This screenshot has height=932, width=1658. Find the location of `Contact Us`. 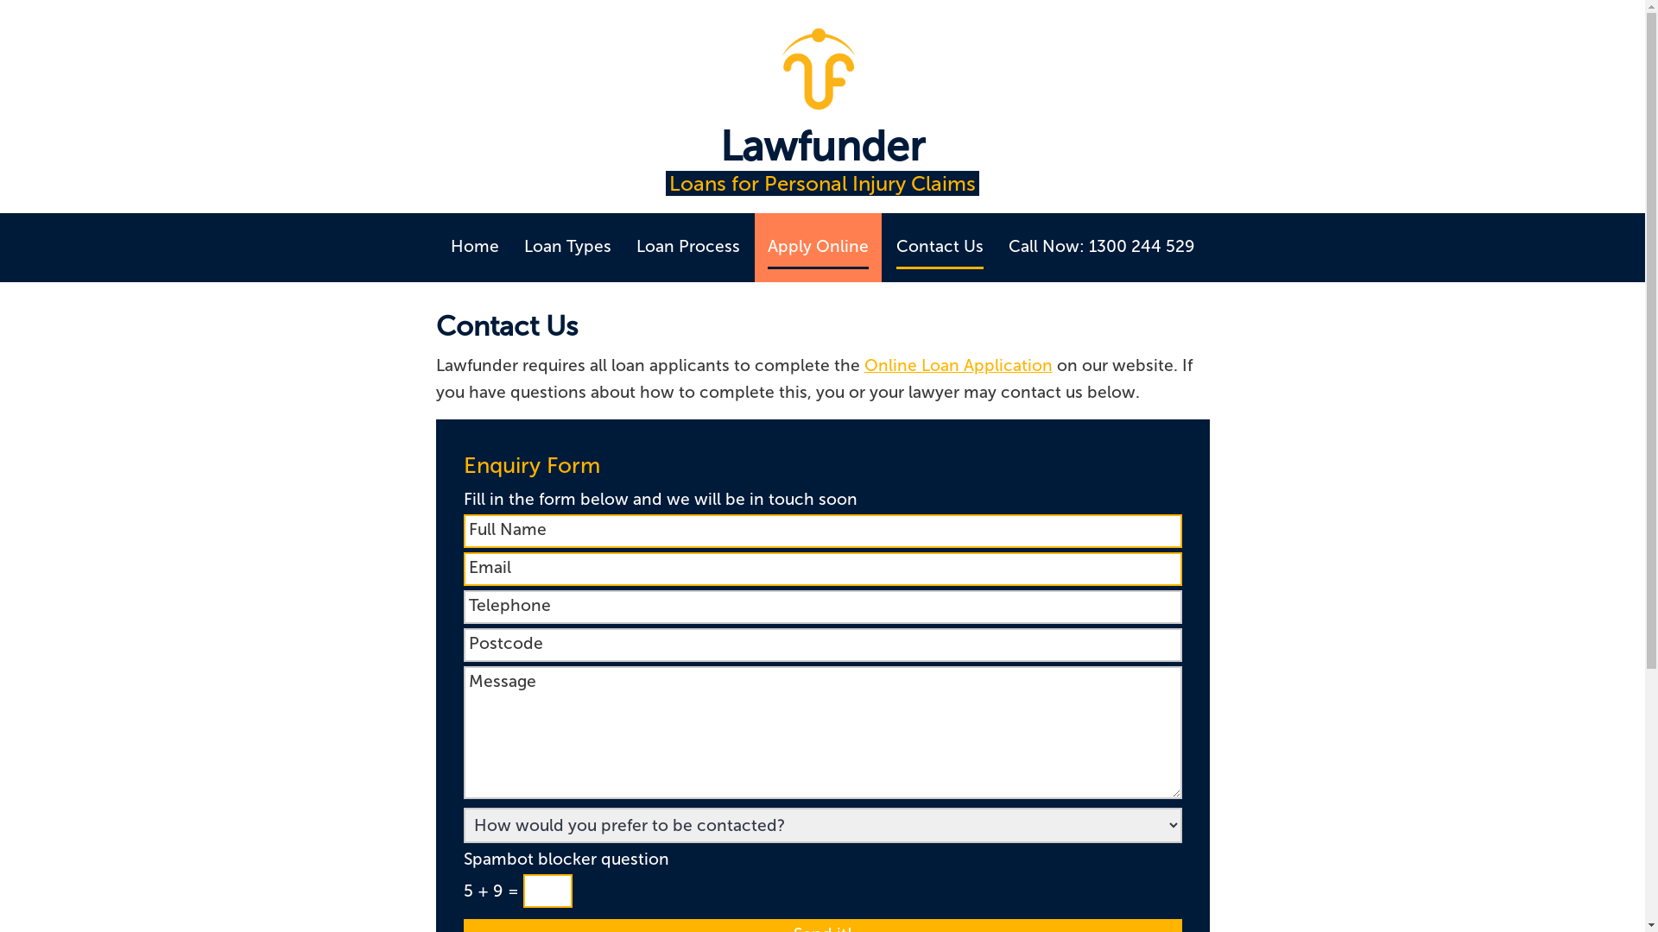

Contact Us is located at coordinates (940, 247).